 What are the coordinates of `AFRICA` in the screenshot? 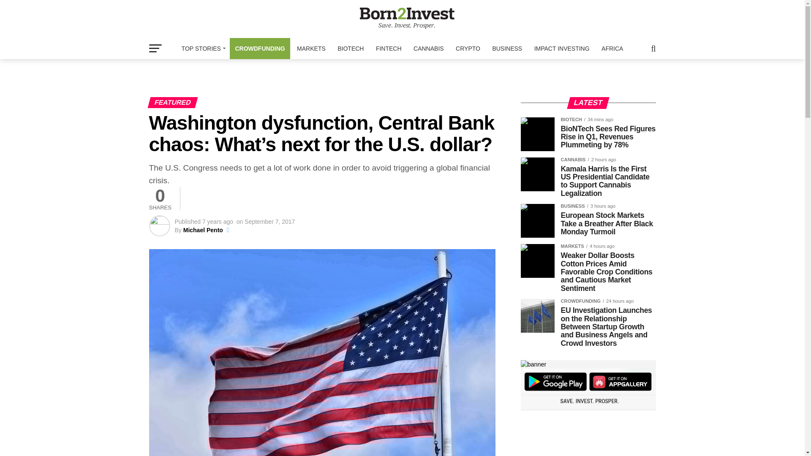 It's located at (612, 48).